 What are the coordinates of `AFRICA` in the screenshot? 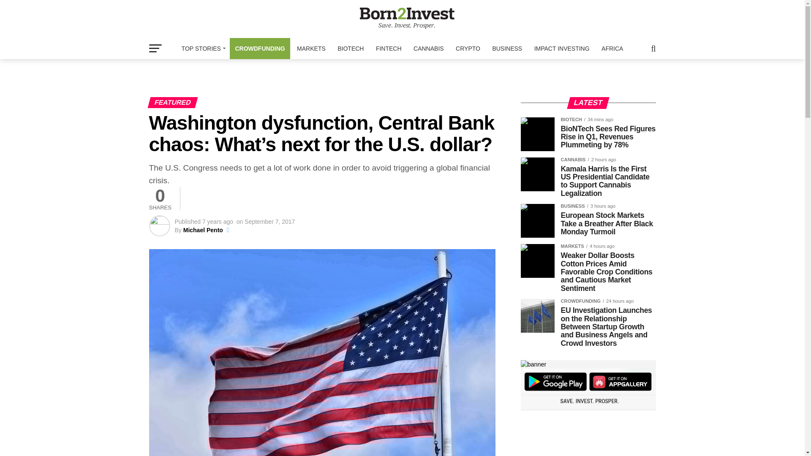 It's located at (612, 48).